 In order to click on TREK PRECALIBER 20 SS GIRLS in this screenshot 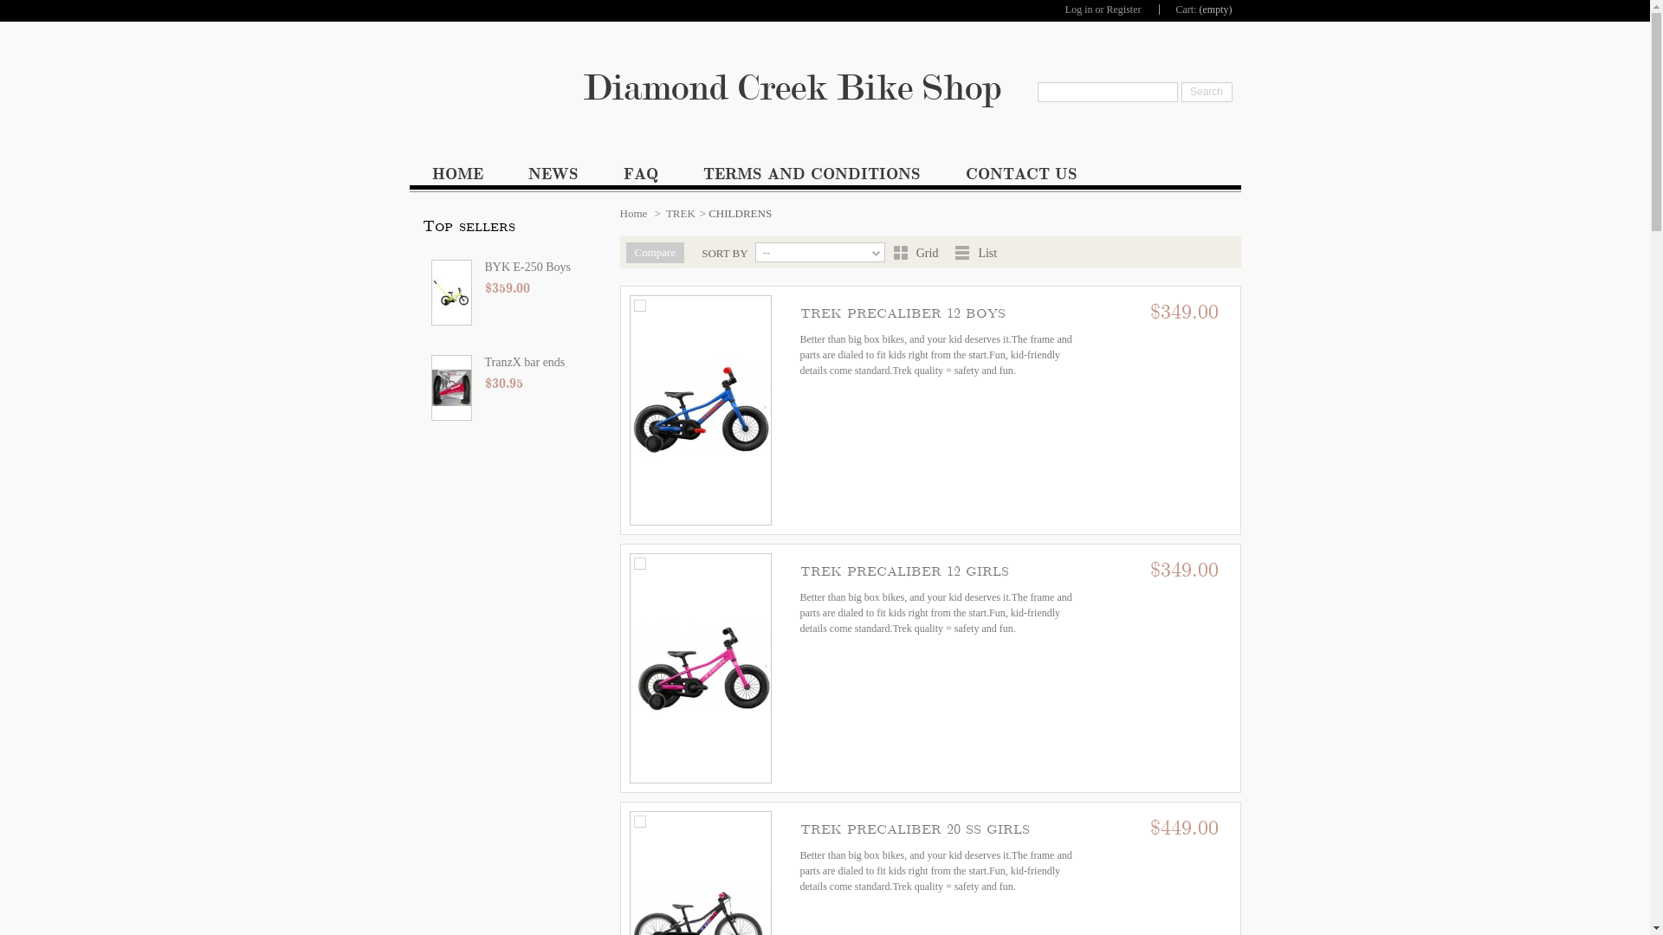, I will do `click(915, 829)`.